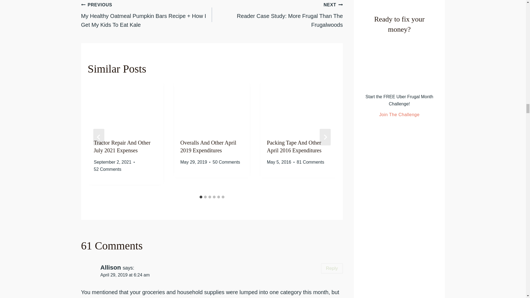 Image resolution: width=530 pixels, height=298 pixels. I want to click on 81 Comments, so click(311, 162).